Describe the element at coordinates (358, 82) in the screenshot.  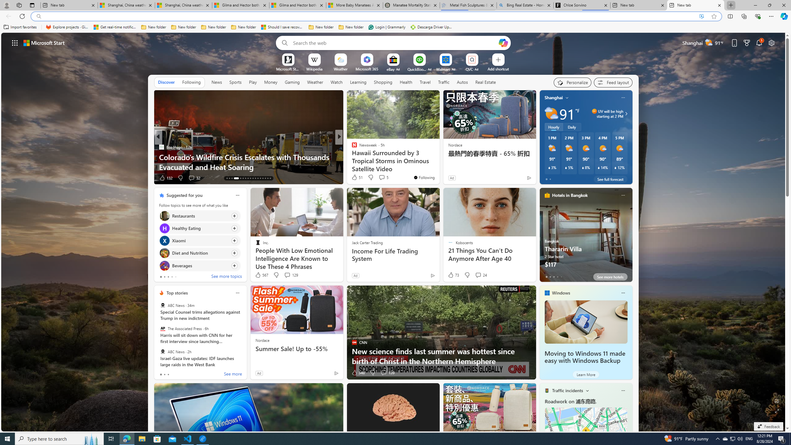
I see `Learning` at that location.